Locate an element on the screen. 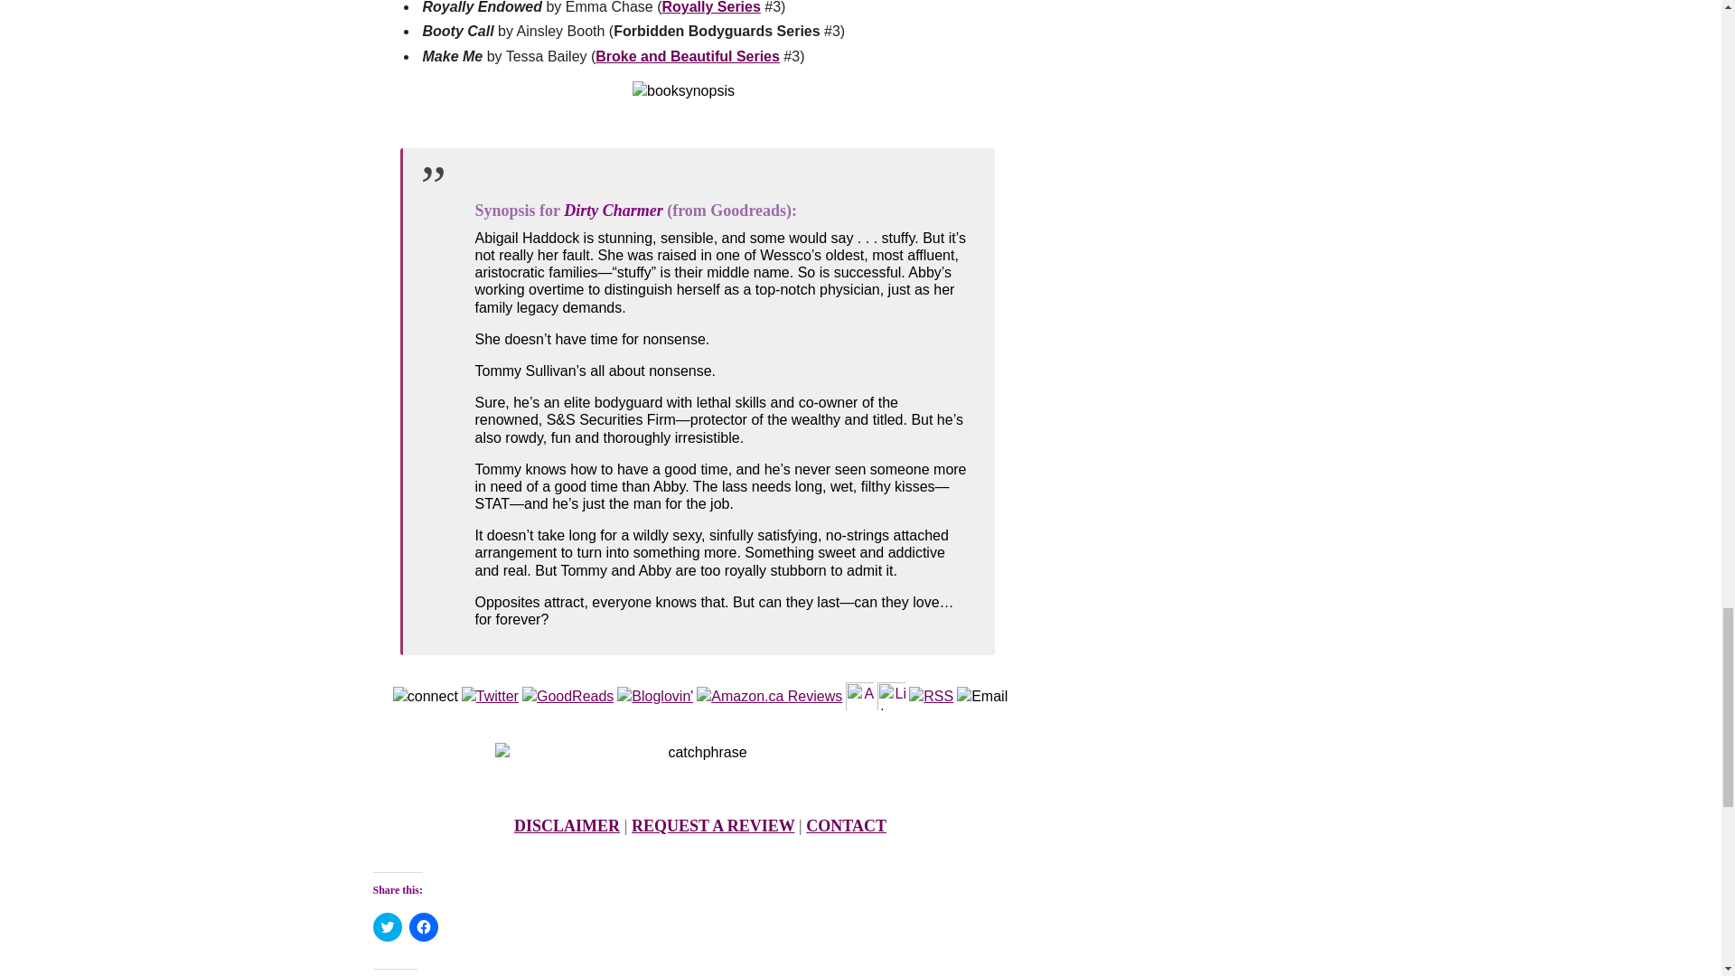 Image resolution: width=1735 pixels, height=976 pixels. REQUEST A REVIEW is located at coordinates (712, 826).